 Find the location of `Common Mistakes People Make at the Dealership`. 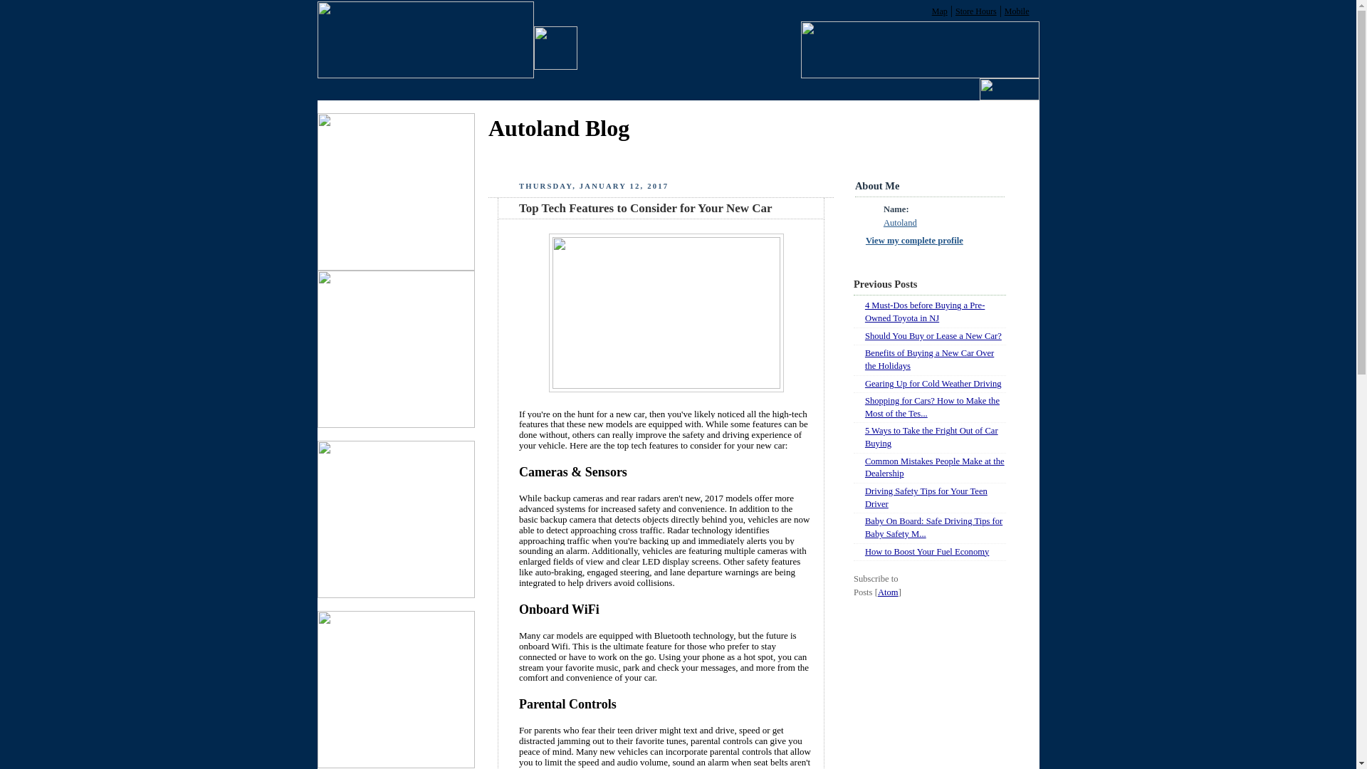

Common Mistakes People Make at the Dealership is located at coordinates (935, 467).